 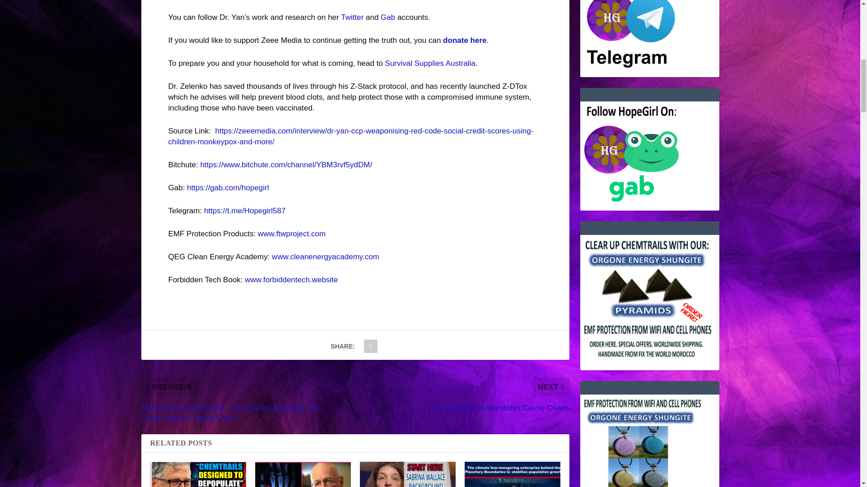 What do you see at coordinates (352, 17) in the screenshot?
I see `Twitter` at bounding box center [352, 17].